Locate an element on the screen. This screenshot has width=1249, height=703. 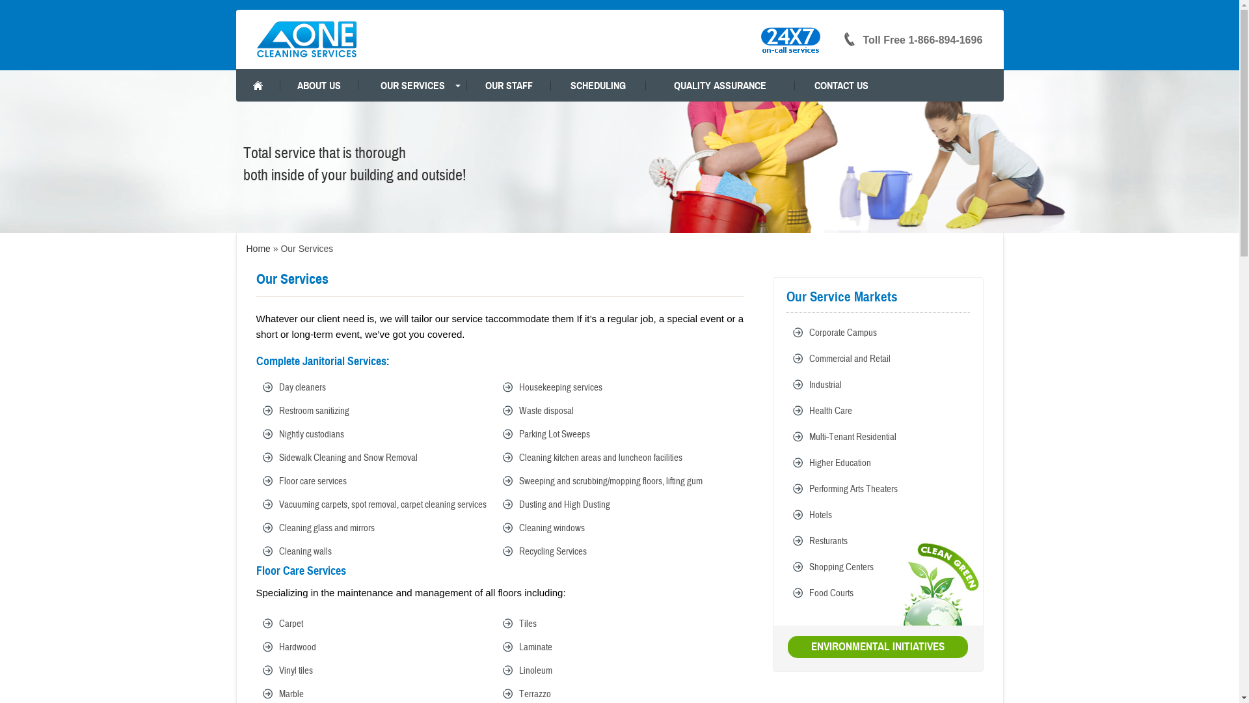
CONTACT US is located at coordinates (842, 85).